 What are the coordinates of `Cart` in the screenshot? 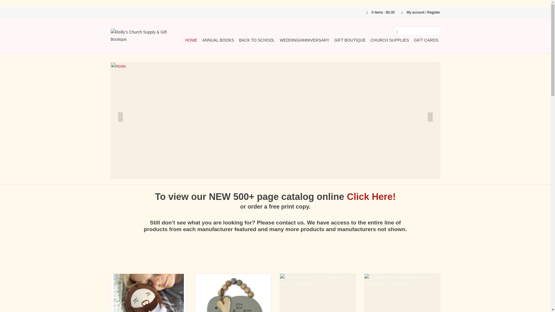 It's located at (378, 12).